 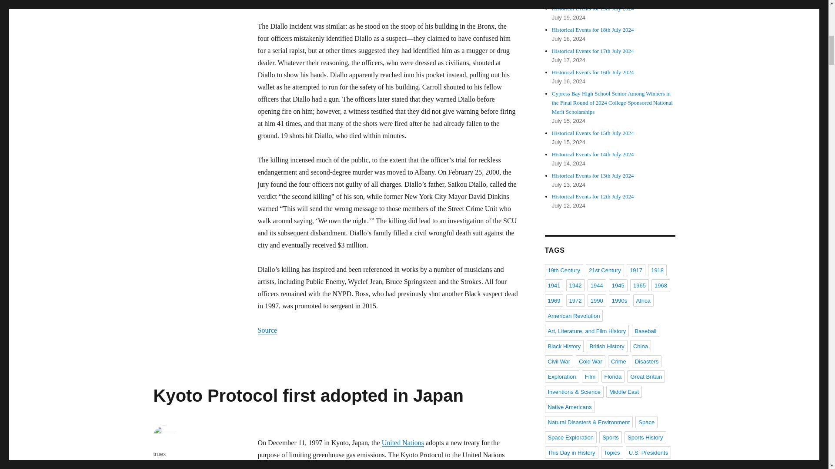 What do you see at coordinates (403, 443) in the screenshot?
I see `United Nations` at bounding box center [403, 443].